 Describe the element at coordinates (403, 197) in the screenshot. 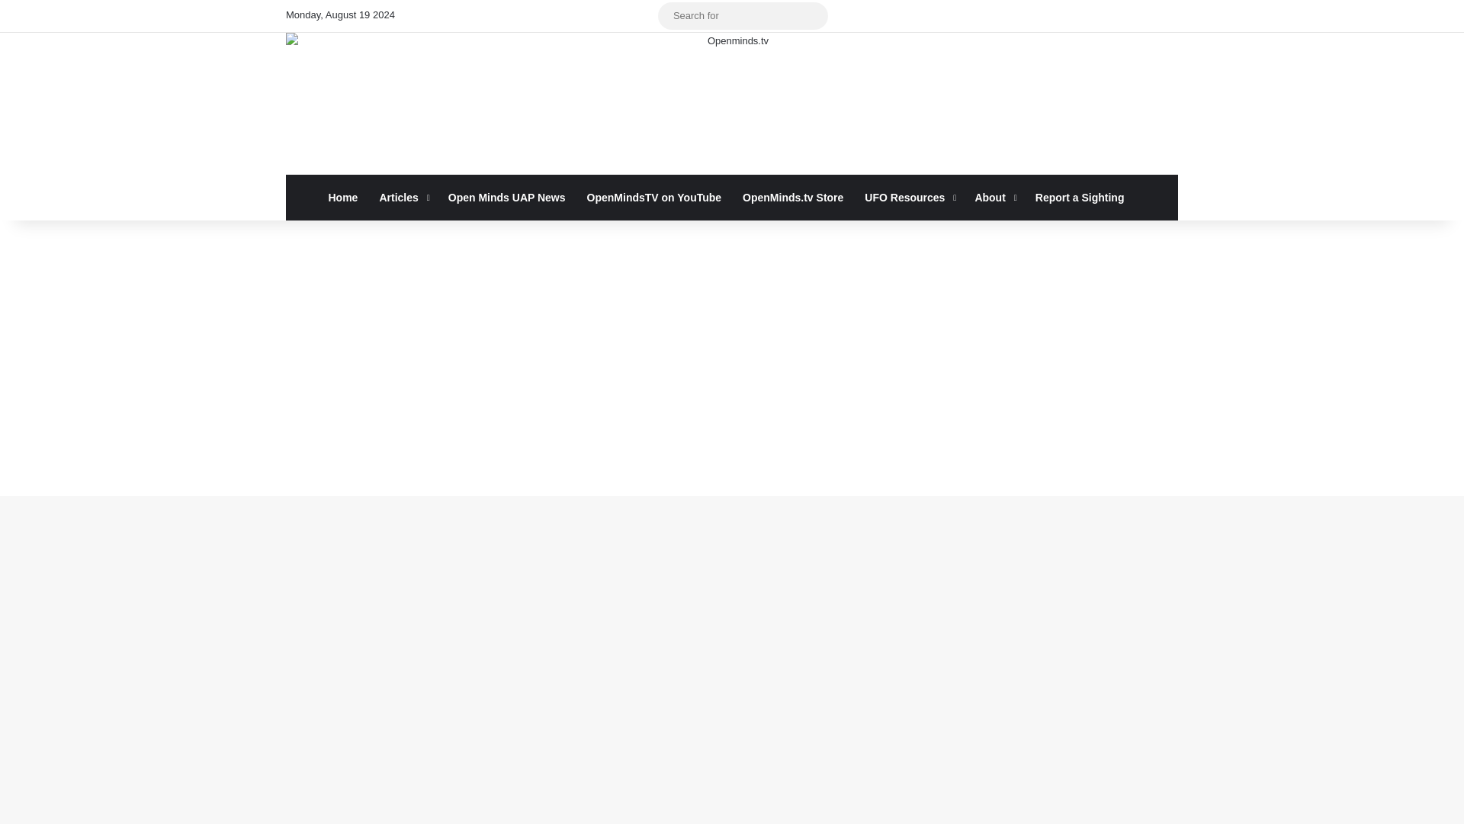

I see `Articles` at that location.